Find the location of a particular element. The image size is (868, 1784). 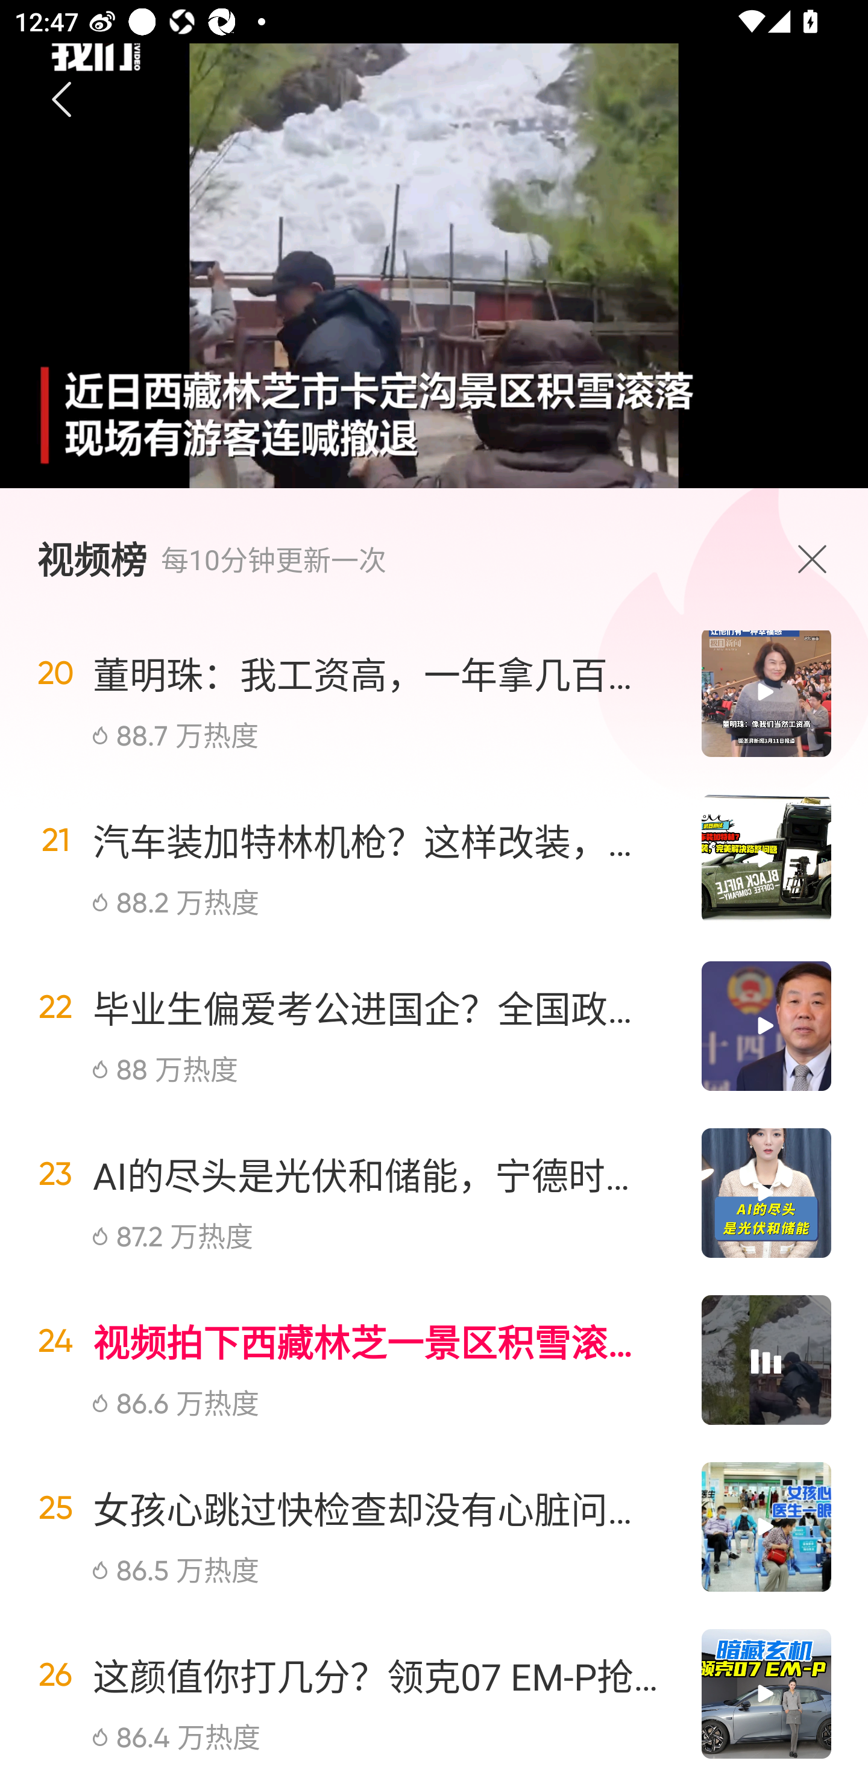

21 汽车装加特林机枪？这样改装，完美解决路怒问题 88.2 万热度 is located at coordinates (434, 858).